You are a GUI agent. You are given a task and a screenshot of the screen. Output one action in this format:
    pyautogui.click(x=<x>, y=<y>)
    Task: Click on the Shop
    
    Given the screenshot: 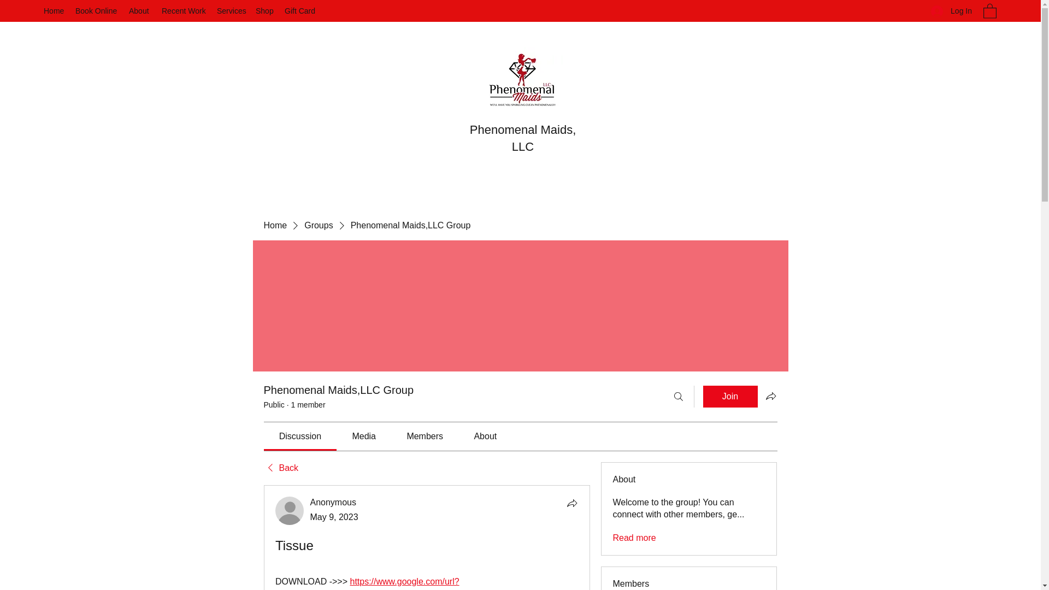 What is the action you would take?
    pyautogui.click(x=264, y=11)
    